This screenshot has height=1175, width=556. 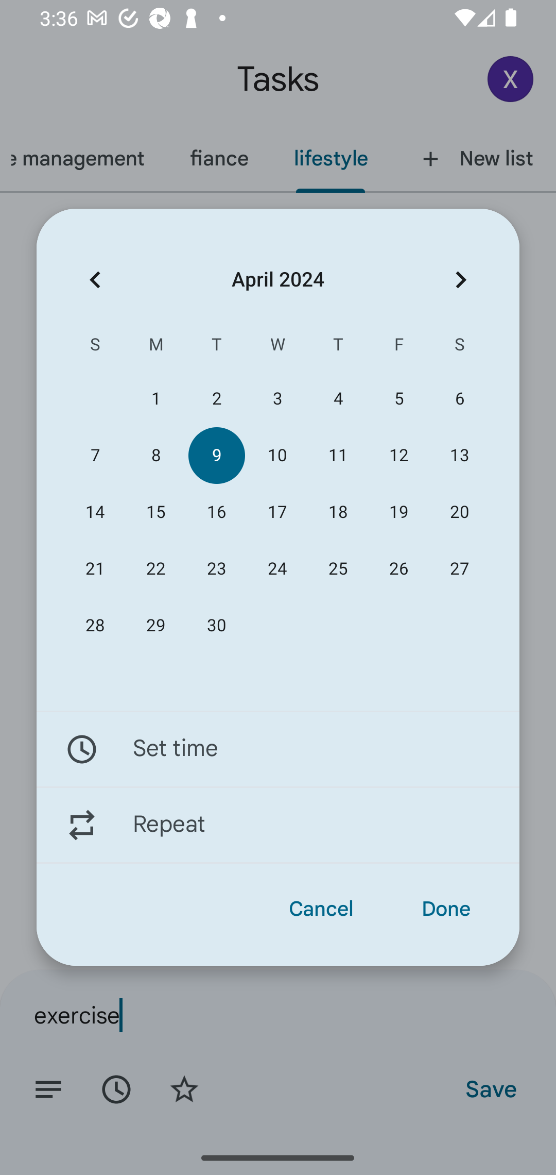 I want to click on 29 29 April 2024, so click(x=155, y=626).